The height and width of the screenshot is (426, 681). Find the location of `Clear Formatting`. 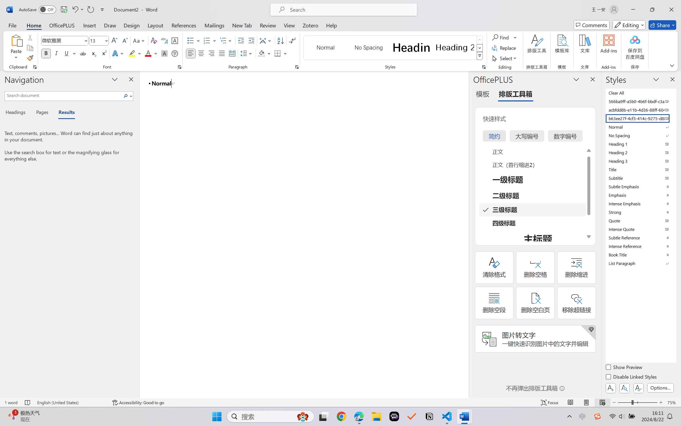

Clear Formatting is located at coordinates (154, 40).